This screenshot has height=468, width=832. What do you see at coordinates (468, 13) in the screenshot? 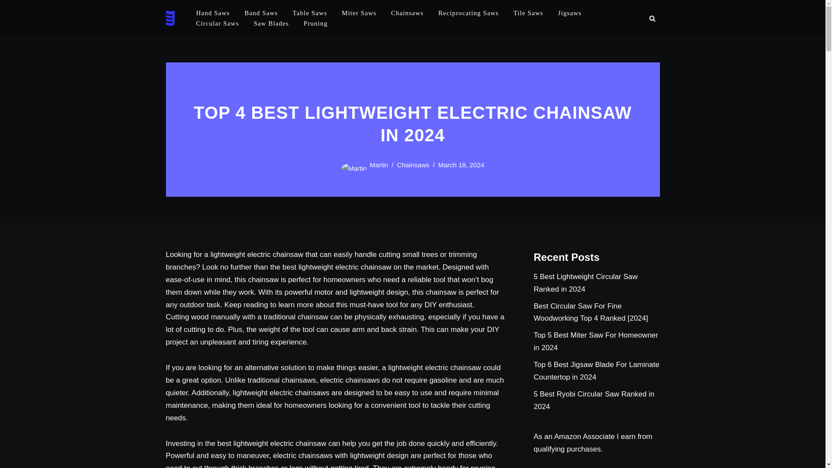
I see `Reciprocating Saws` at bounding box center [468, 13].